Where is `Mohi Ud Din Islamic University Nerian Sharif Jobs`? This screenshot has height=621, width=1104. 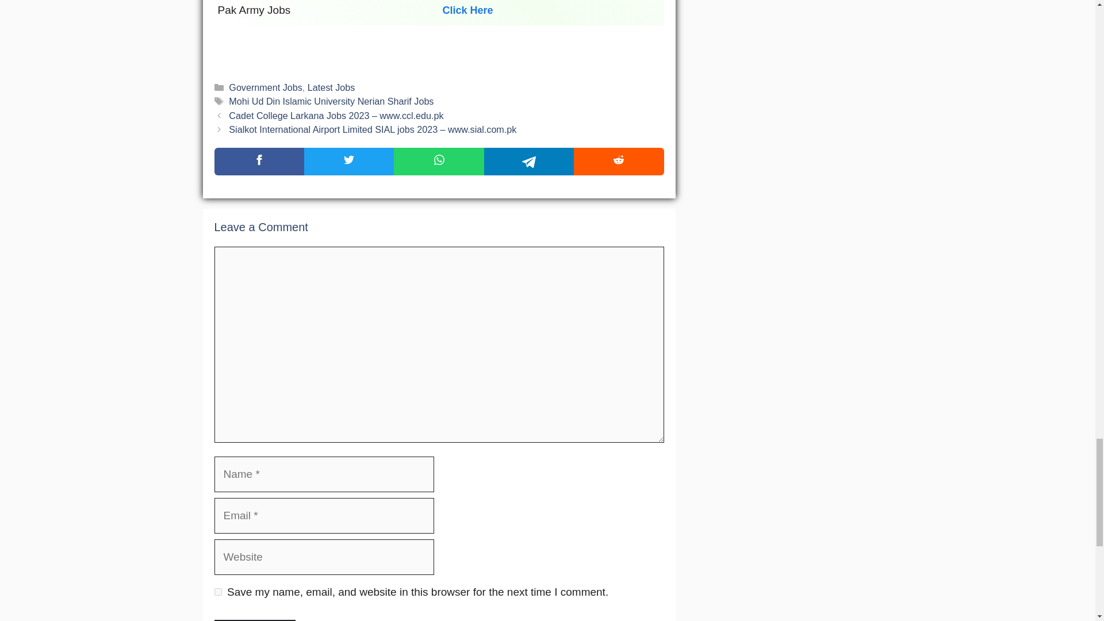 Mohi Ud Din Islamic University Nerian Sharif Jobs is located at coordinates (331, 101).